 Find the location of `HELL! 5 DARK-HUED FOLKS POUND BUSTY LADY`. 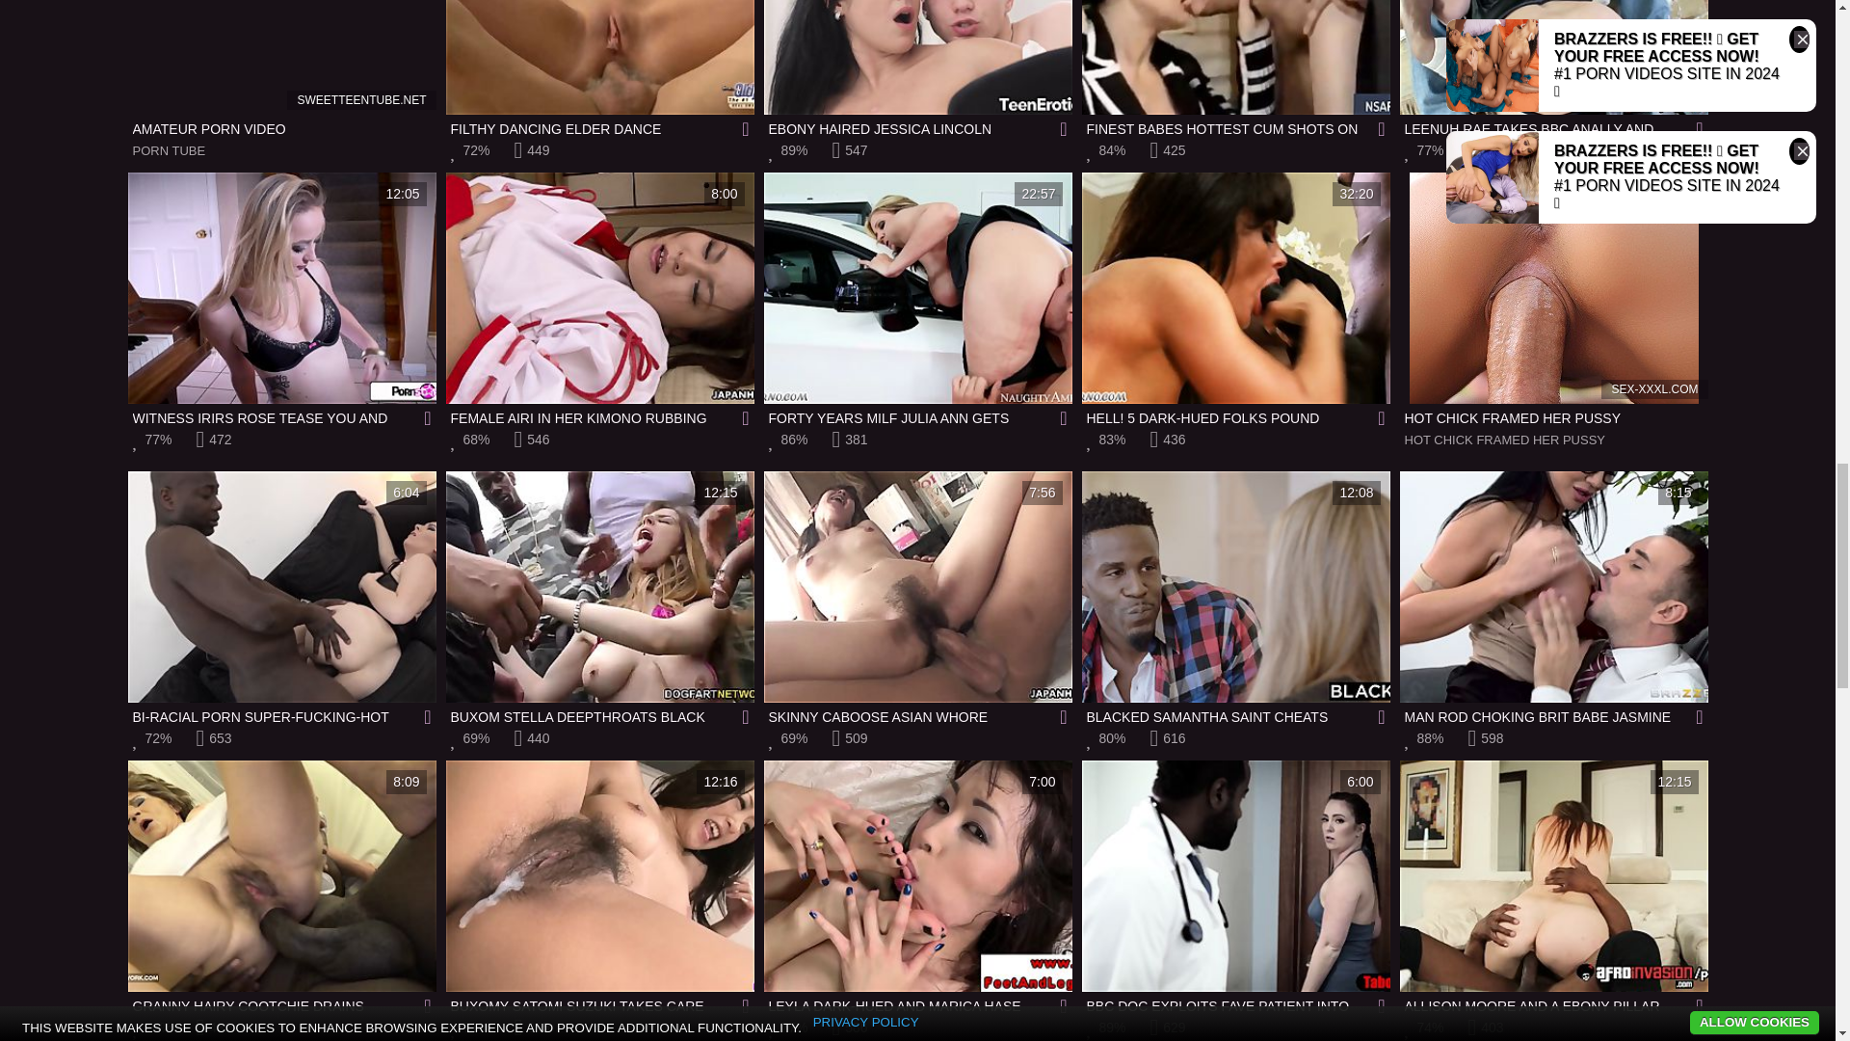

HELL! 5 DARK-HUED FOLKS POUND BUSTY LADY is located at coordinates (1234, 300).